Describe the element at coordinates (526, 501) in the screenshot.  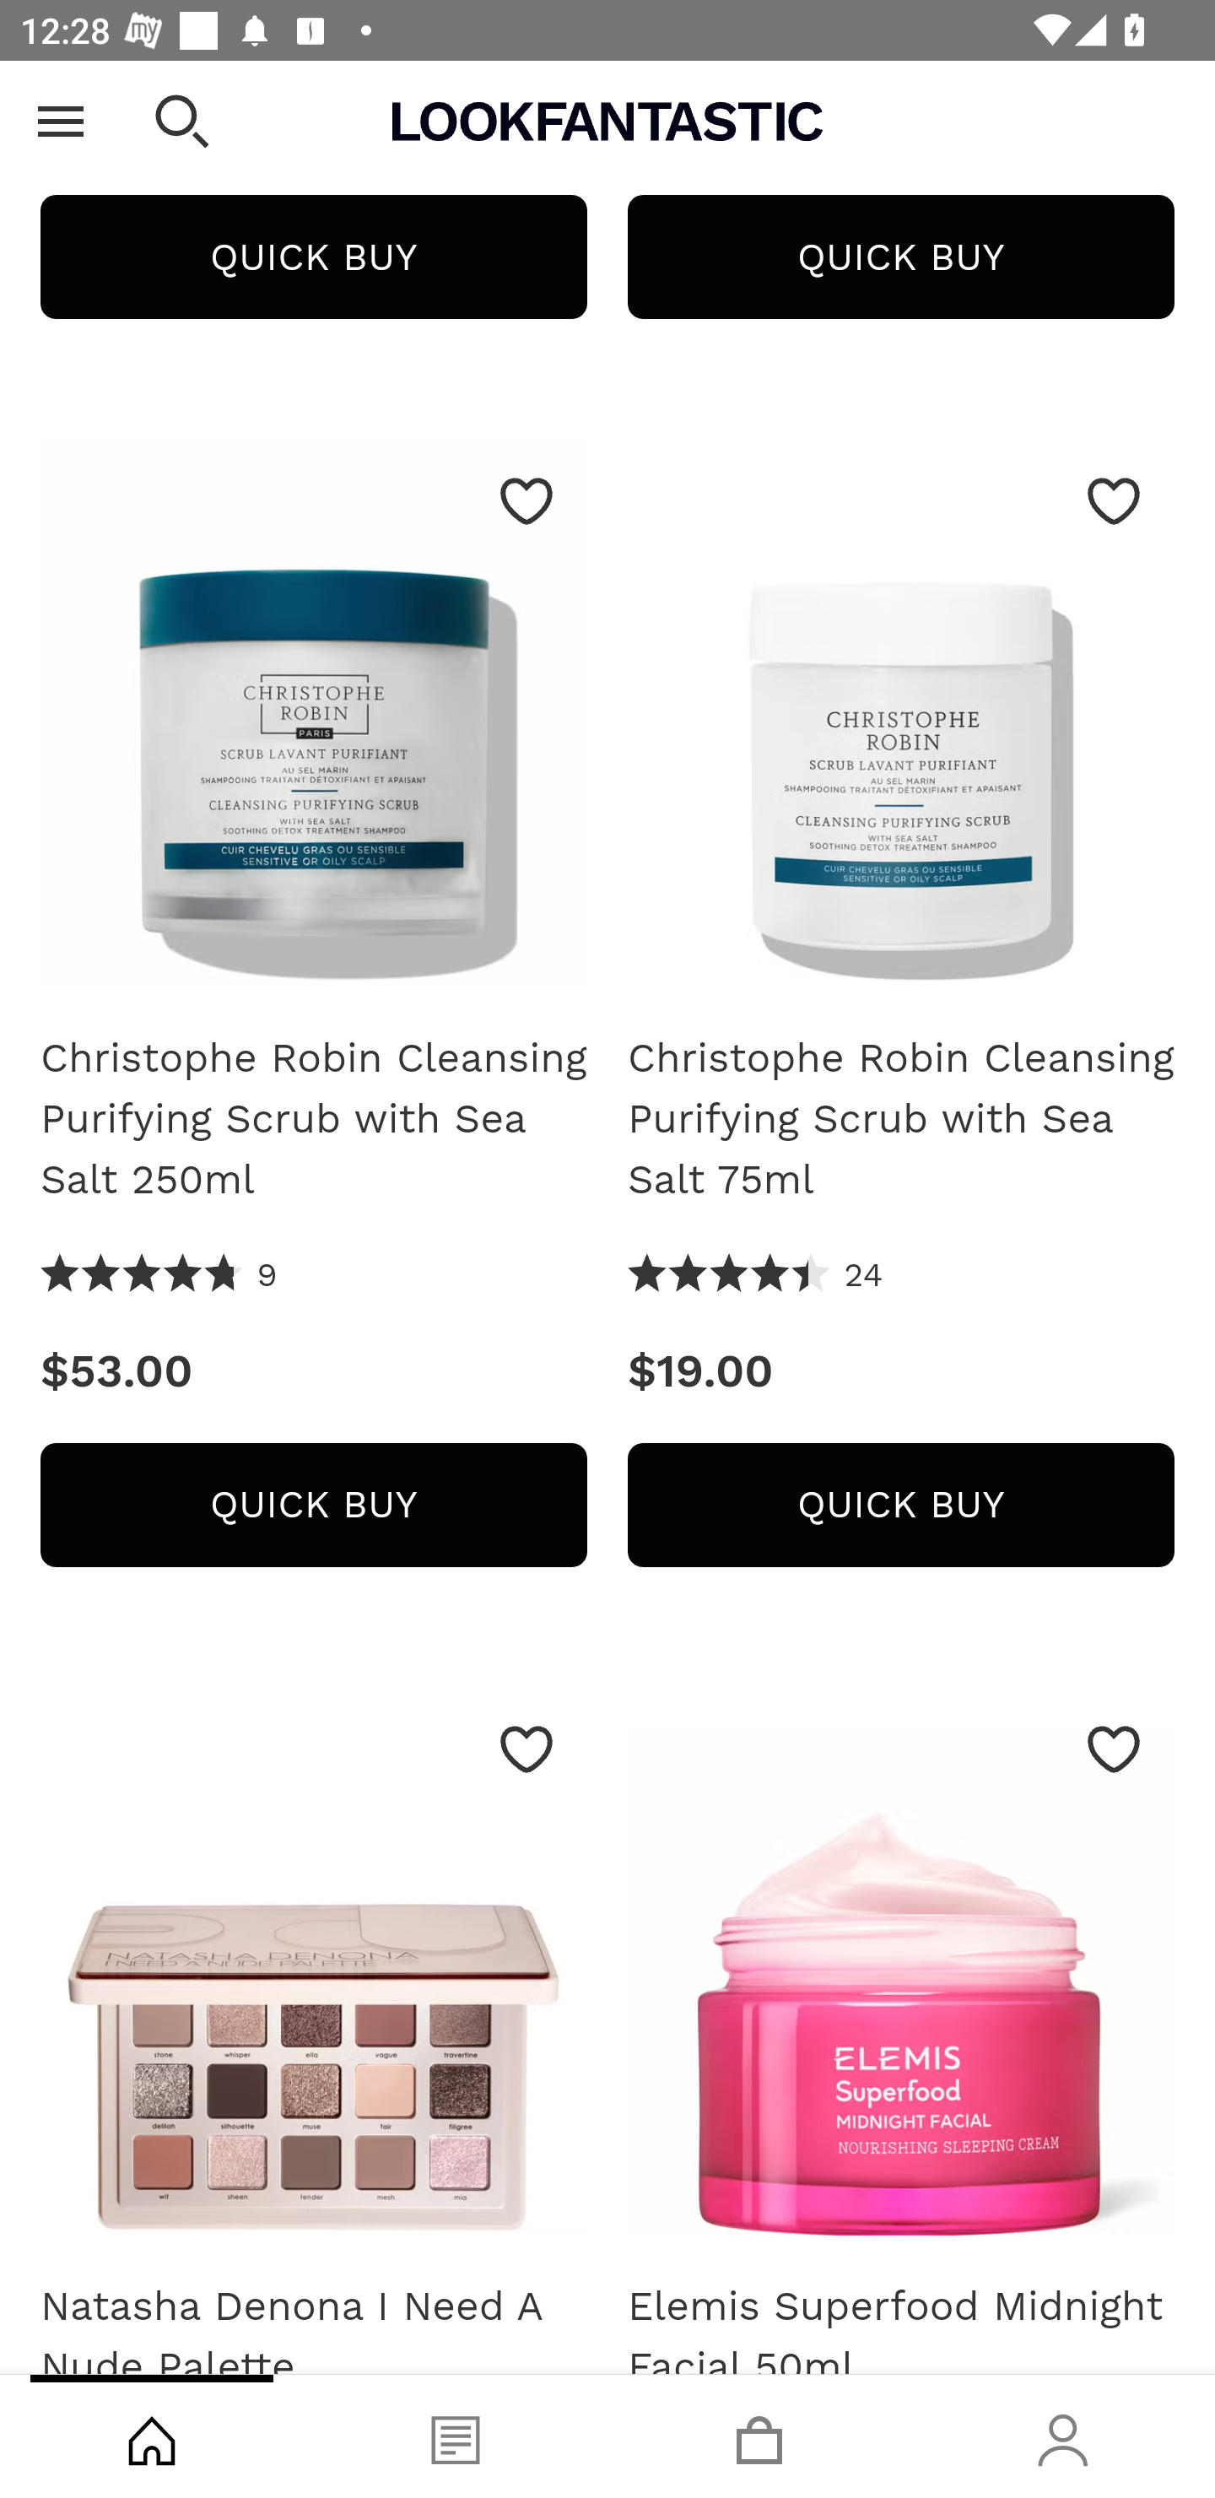
I see `Save to Wishlist` at that location.